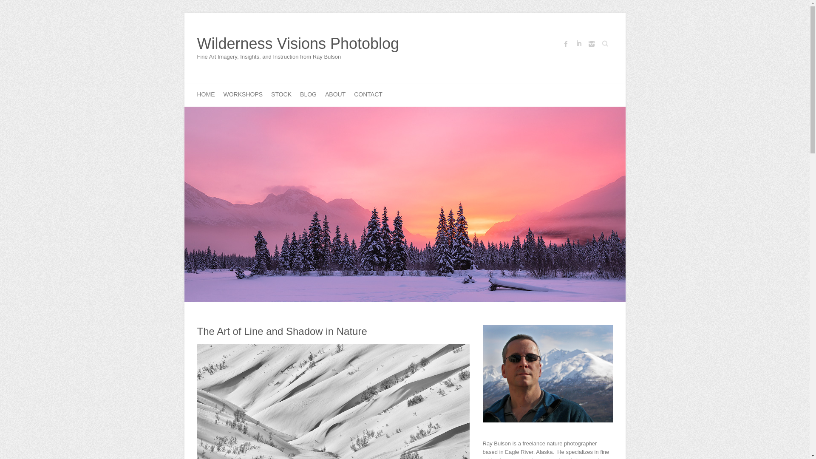 The width and height of the screenshot is (816, 459). What do you see at coordinates (565, 43) in the screenshot?
I see `Wilderness Visions Photoblog on Facebook` at bounding box center [565, 43].